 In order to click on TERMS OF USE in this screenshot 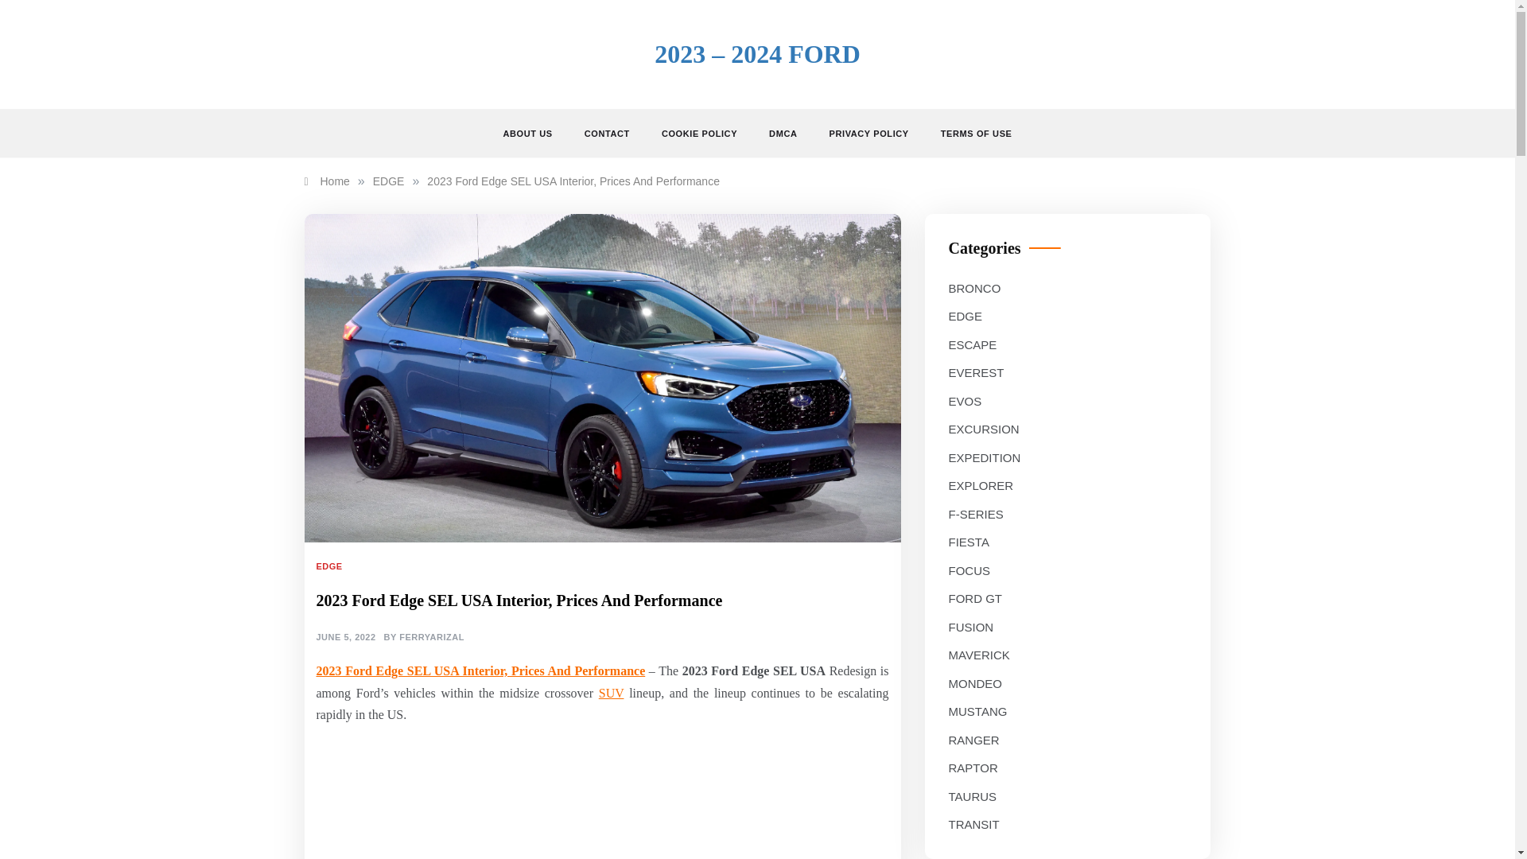, I will do `click(969, 134)`.